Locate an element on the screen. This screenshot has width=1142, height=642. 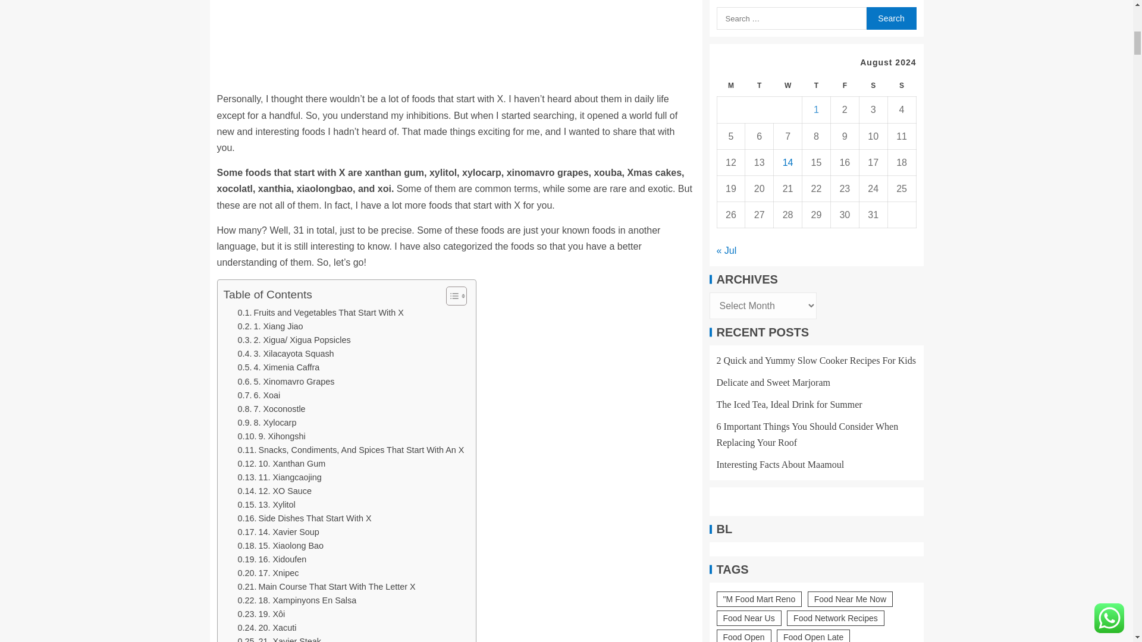
8. Xylocarp is located at coordinates (267, 422).